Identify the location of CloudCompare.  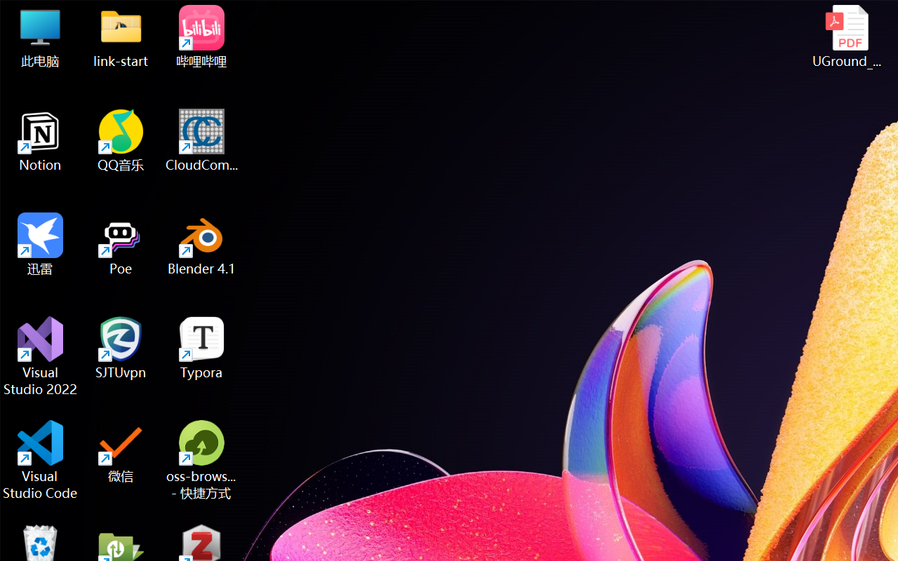
(202, 140).